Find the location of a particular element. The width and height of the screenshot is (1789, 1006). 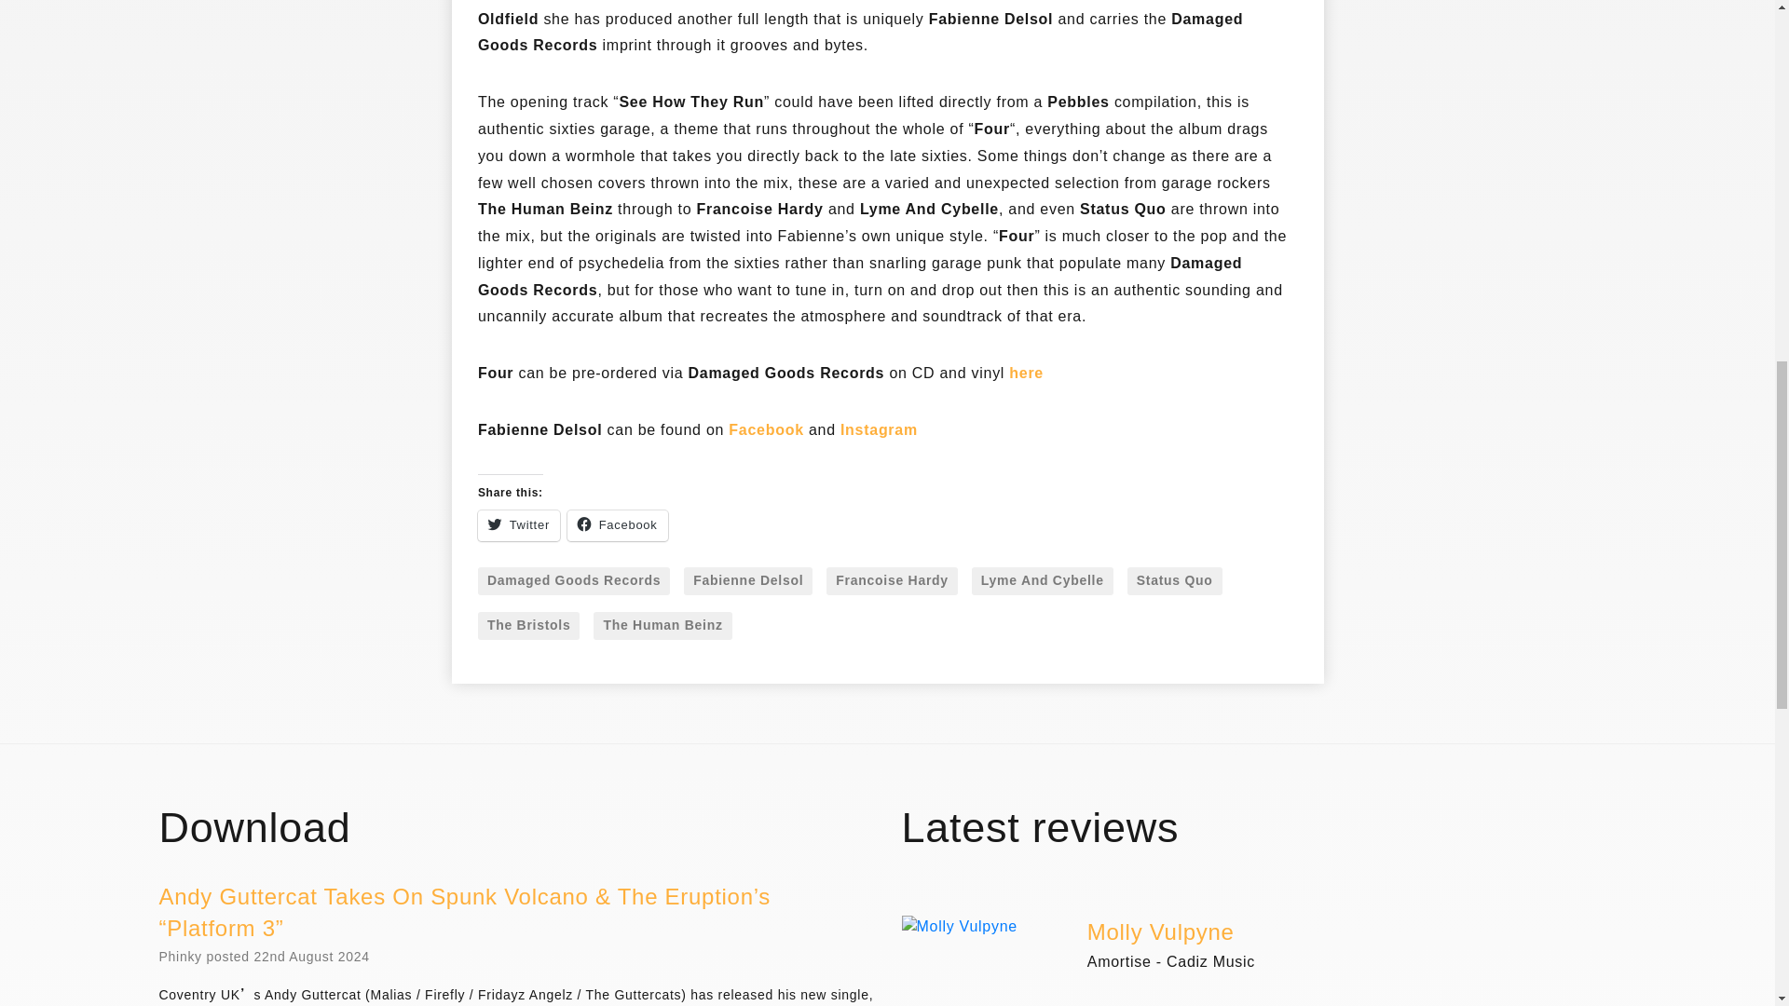

Lyme And Cybelle is located at coordinates (1042, 581).